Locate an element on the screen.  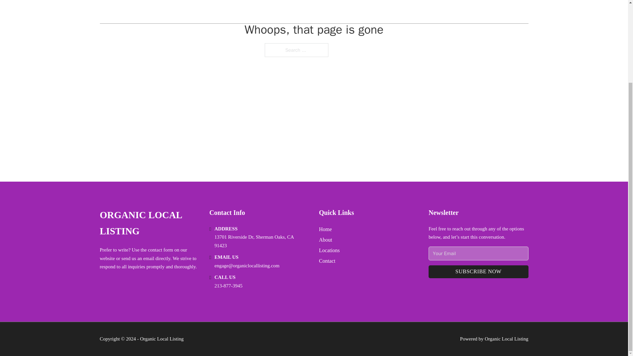
Locations is located at coordinates (329, 251).